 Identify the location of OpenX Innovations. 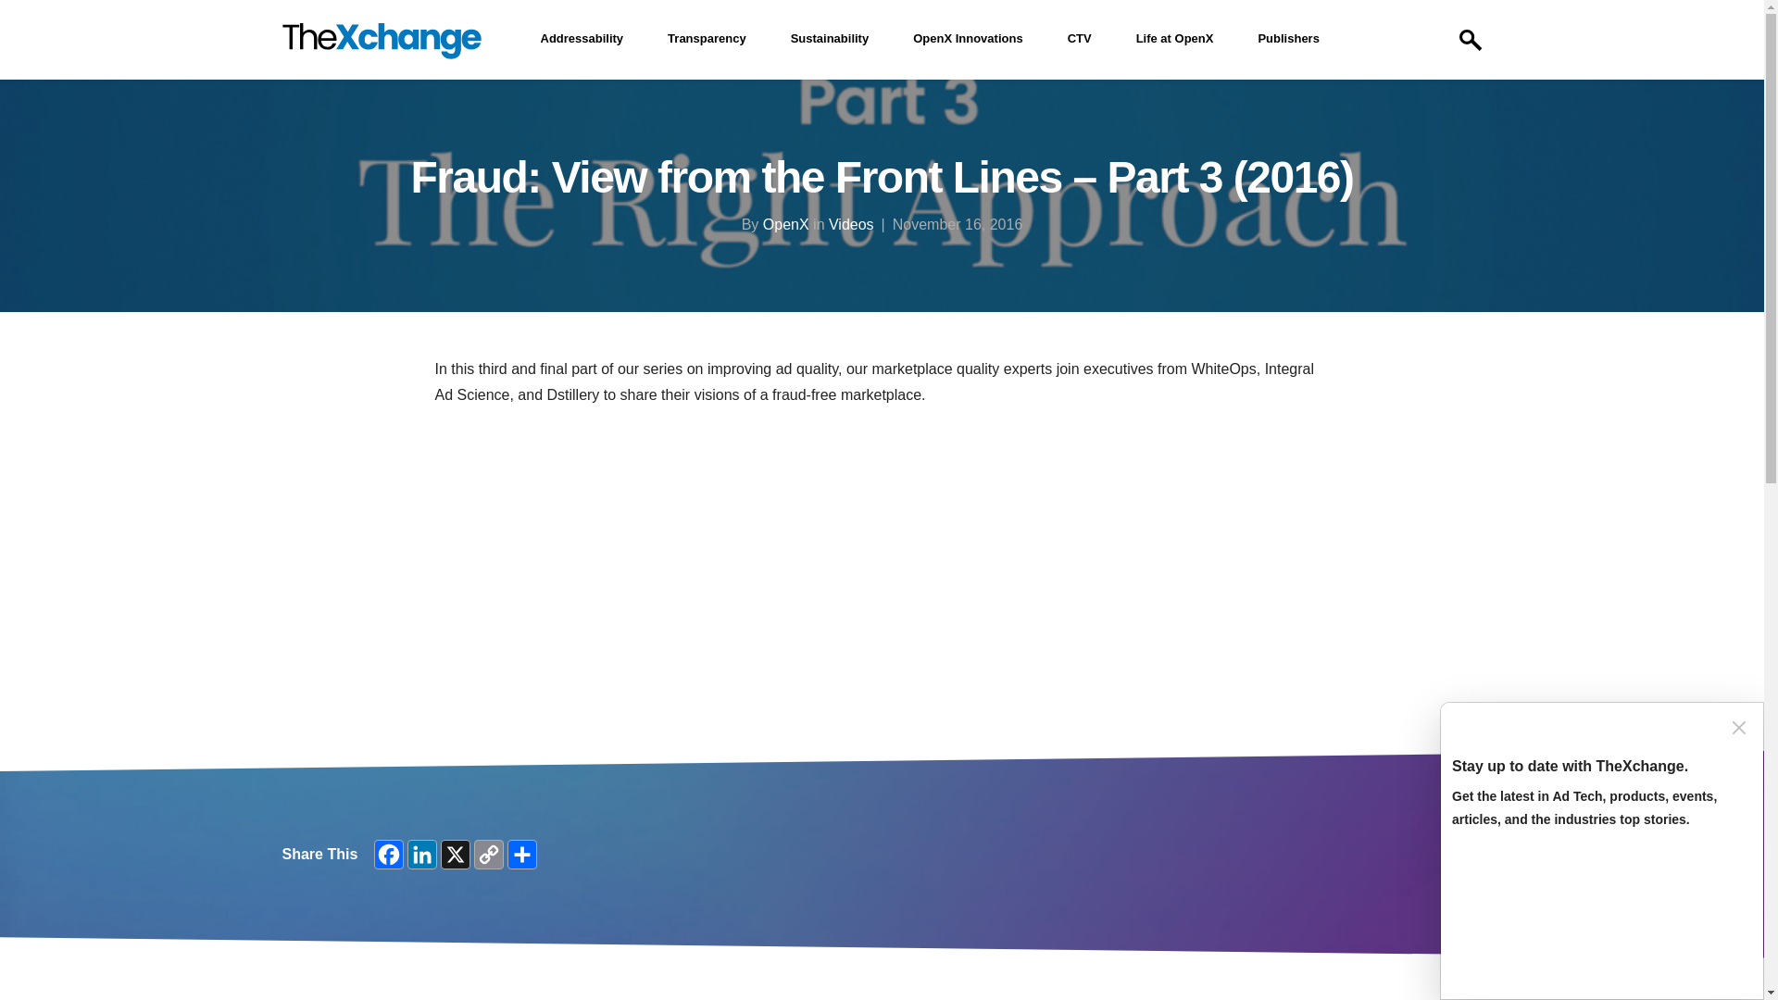
(967, 39).